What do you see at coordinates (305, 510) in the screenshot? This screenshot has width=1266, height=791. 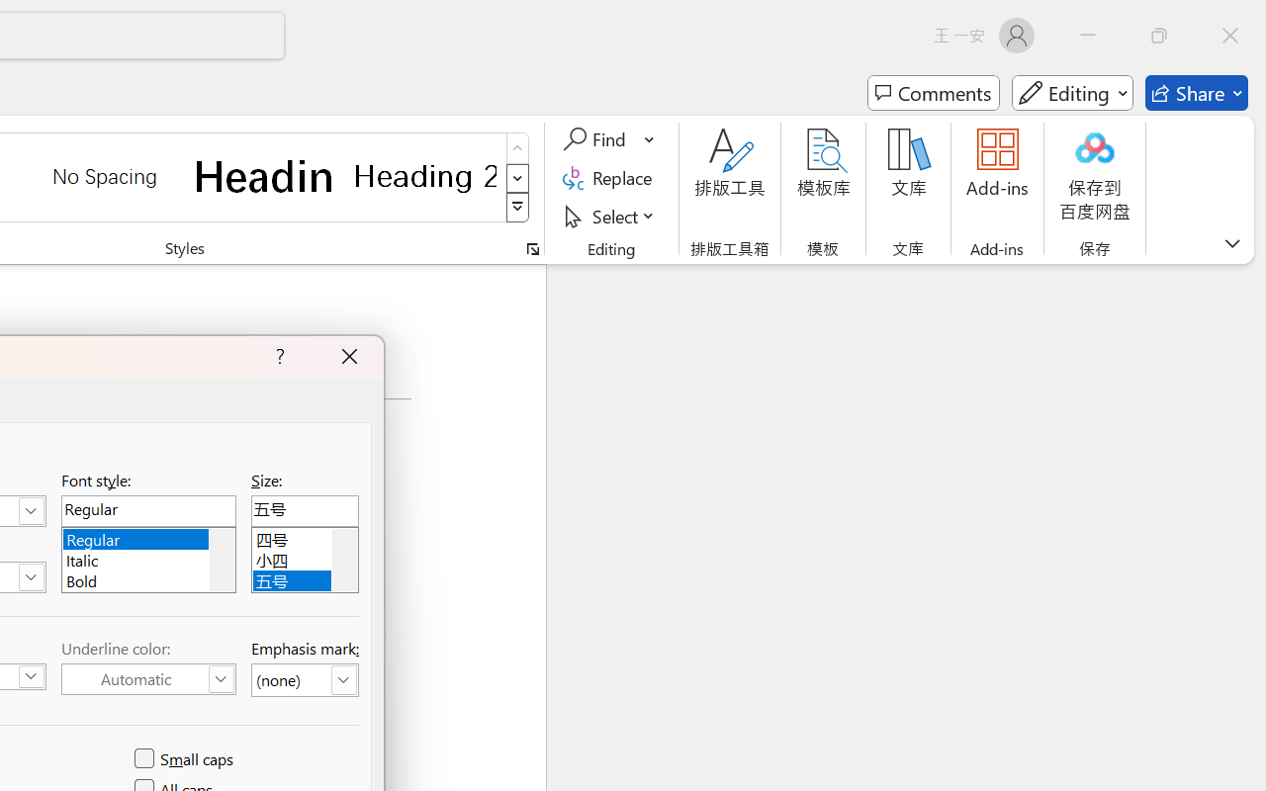 I see `Size:` at bounding box center [305, 510].